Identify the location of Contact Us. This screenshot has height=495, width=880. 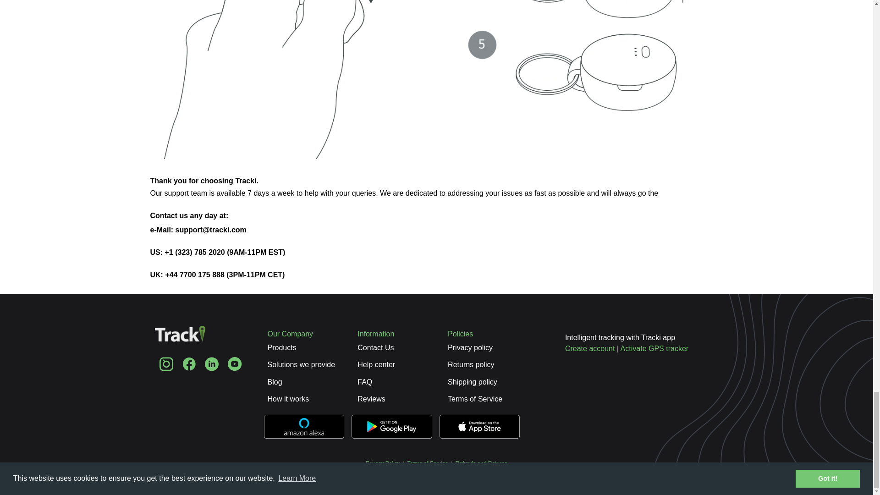
(375, 347).